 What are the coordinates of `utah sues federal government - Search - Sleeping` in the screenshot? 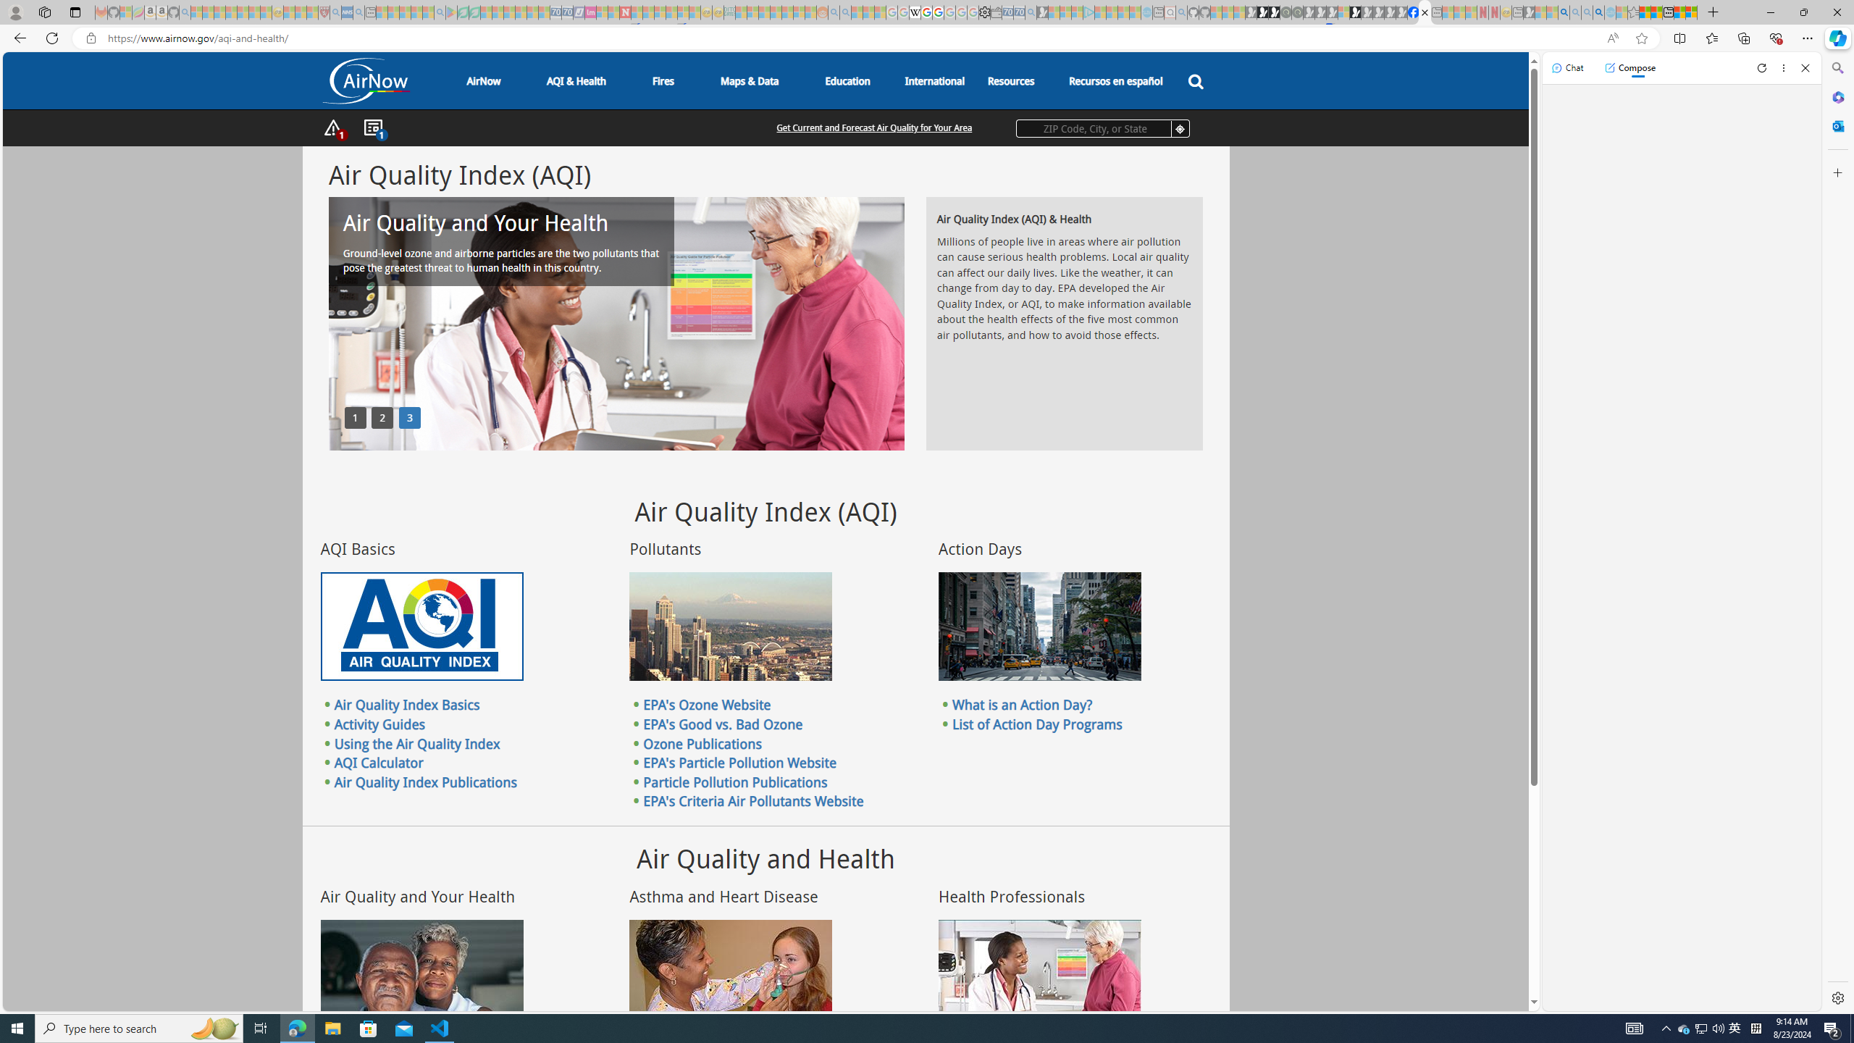 It's located at (358, 12).